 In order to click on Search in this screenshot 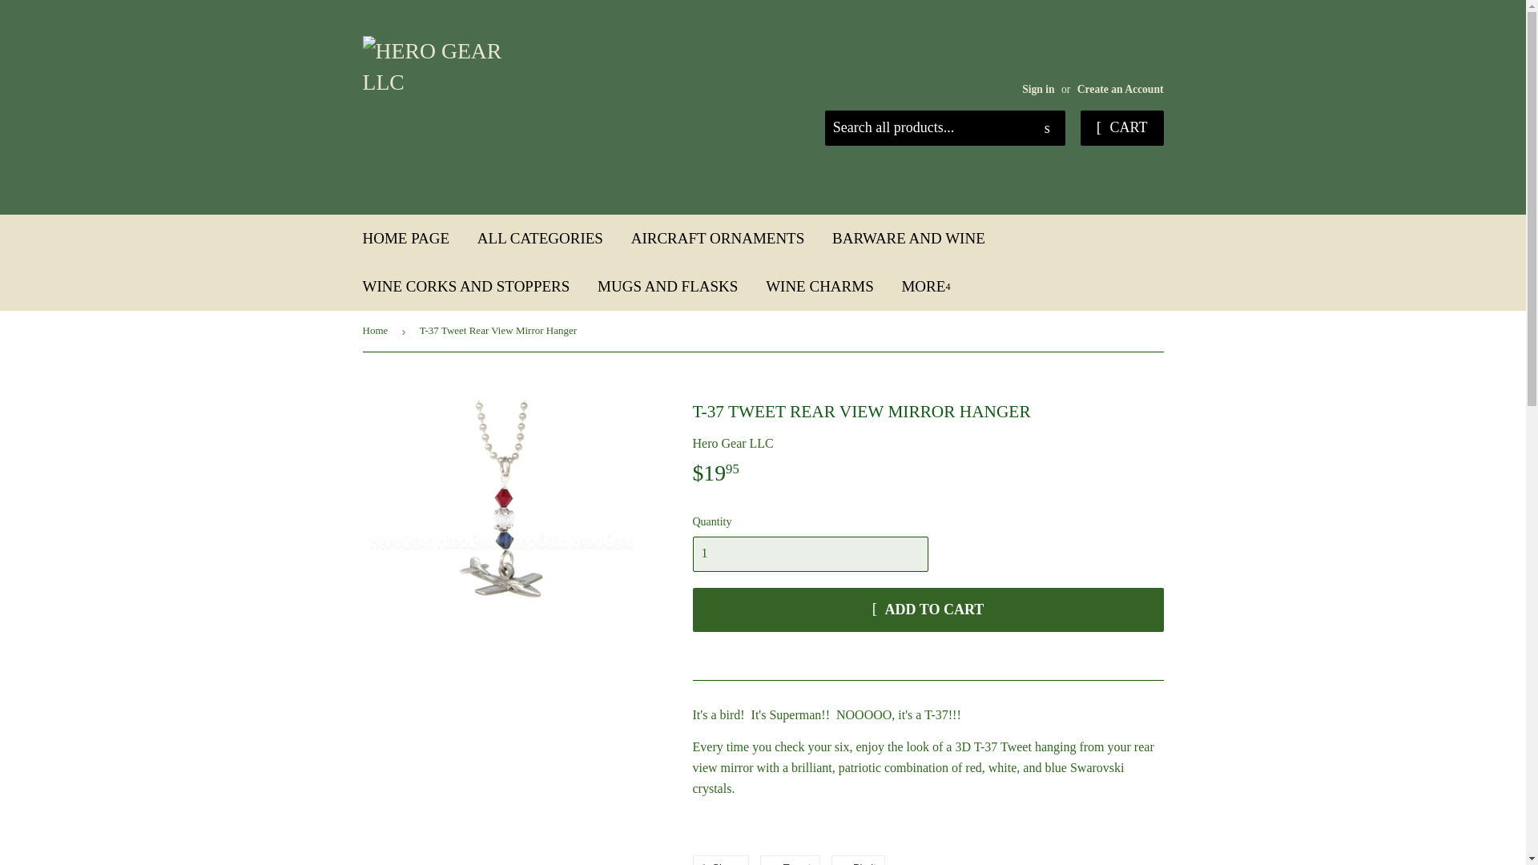, I will do `click(1047, 129)`.